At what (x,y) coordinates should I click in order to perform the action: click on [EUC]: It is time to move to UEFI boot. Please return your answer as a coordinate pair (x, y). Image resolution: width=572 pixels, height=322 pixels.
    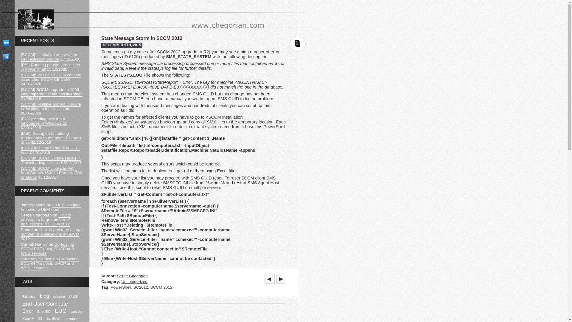
    Looking at the image, I should click on (50, 150).